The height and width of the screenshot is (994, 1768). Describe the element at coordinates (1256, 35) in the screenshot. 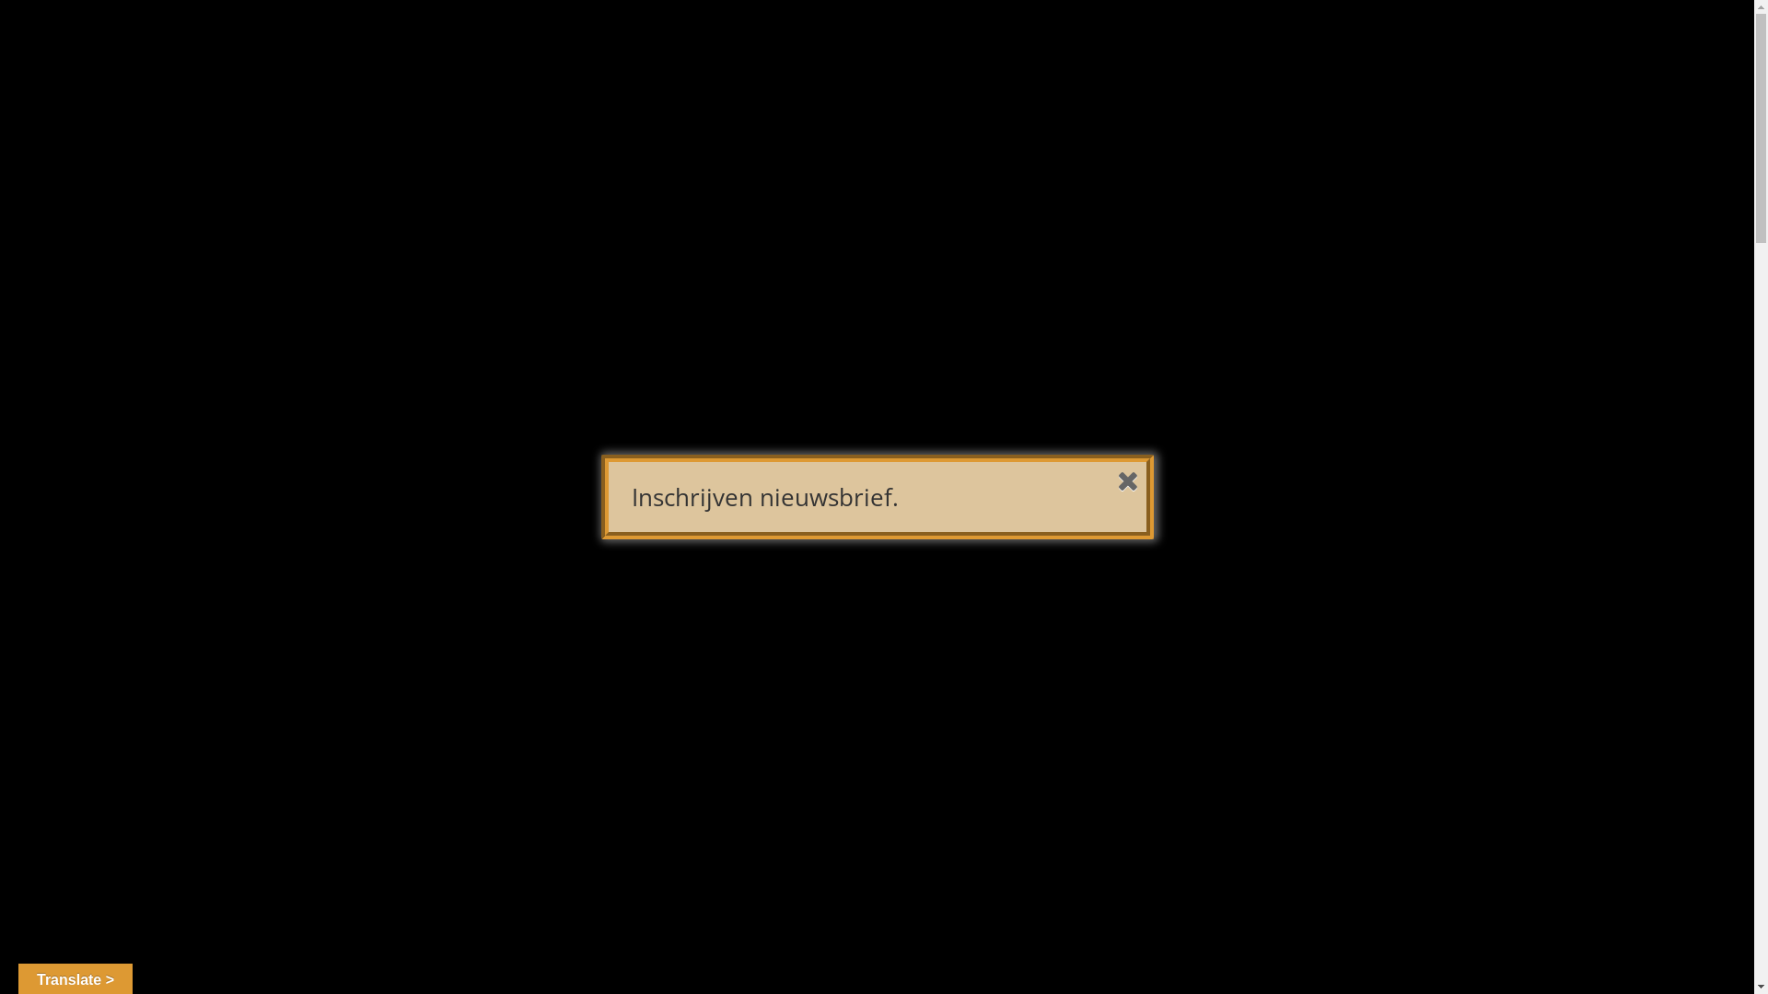

I see `Klachten` at that location.